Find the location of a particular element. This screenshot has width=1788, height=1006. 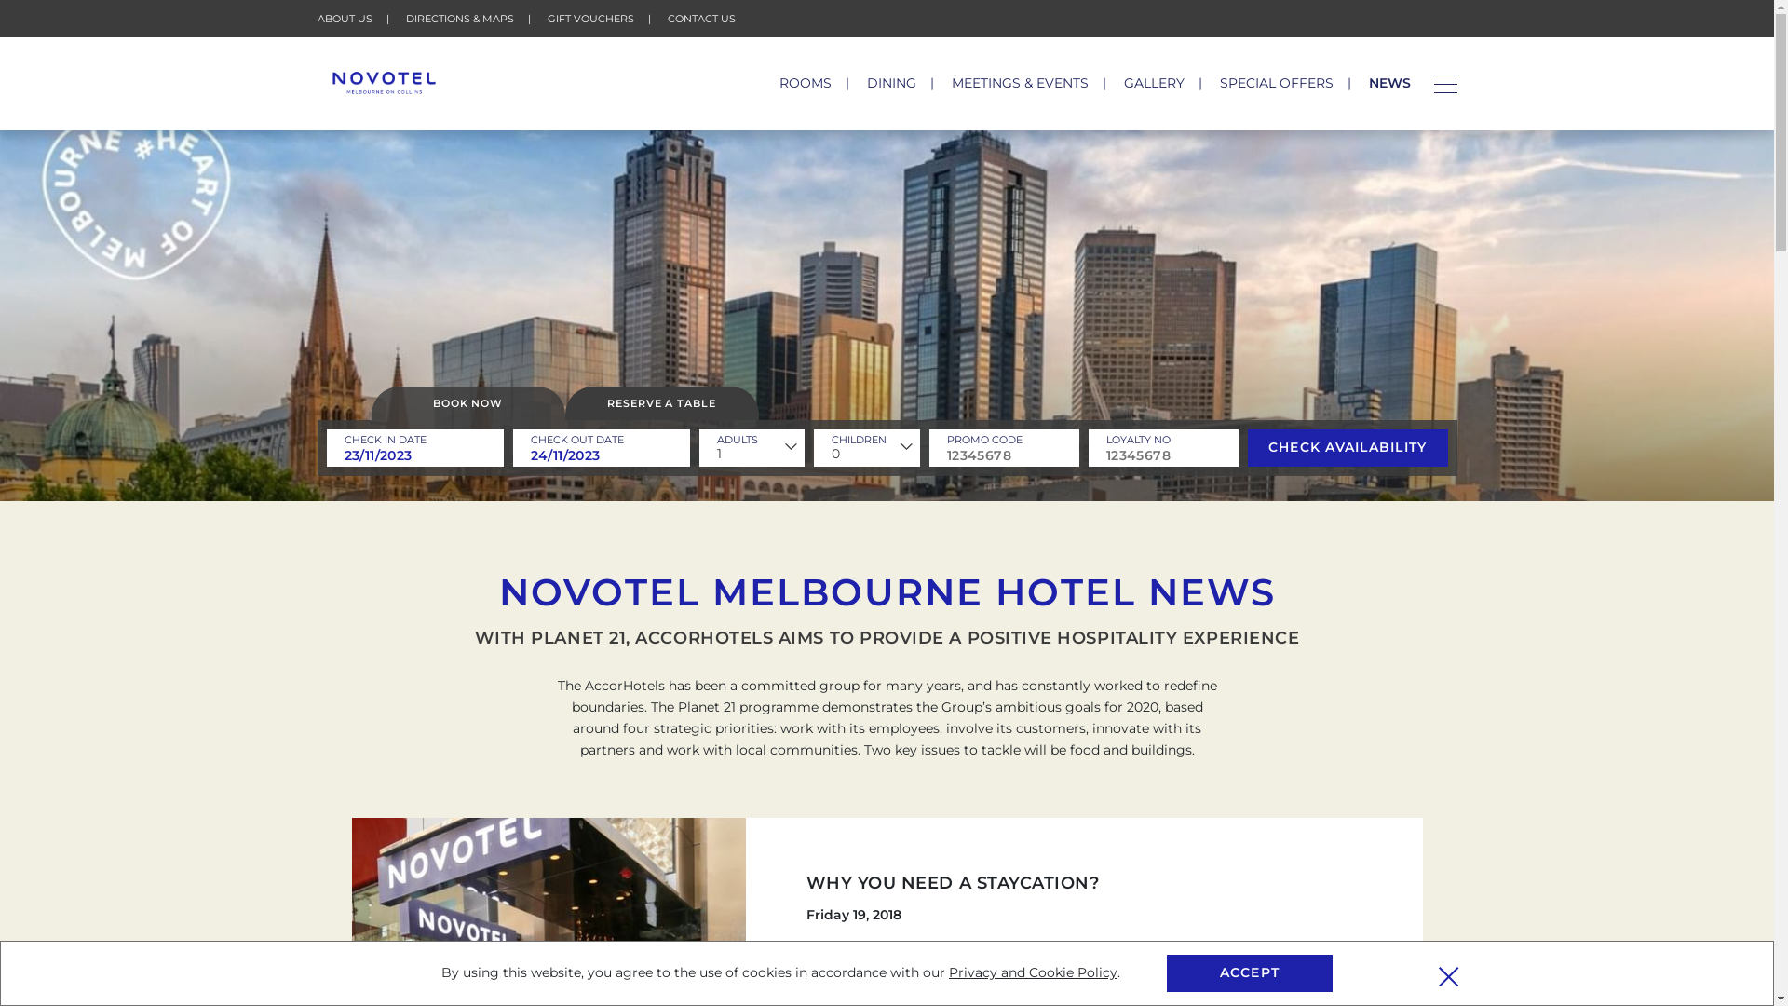

MEETINGS & EVENTS is located at coordinates (1021, 83).